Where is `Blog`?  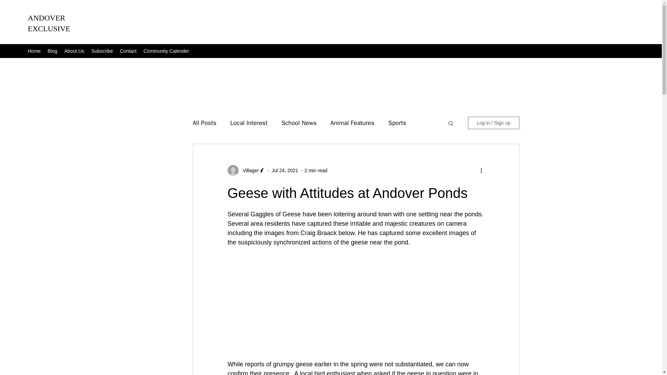 Blog is located at coordinates (52, 51).